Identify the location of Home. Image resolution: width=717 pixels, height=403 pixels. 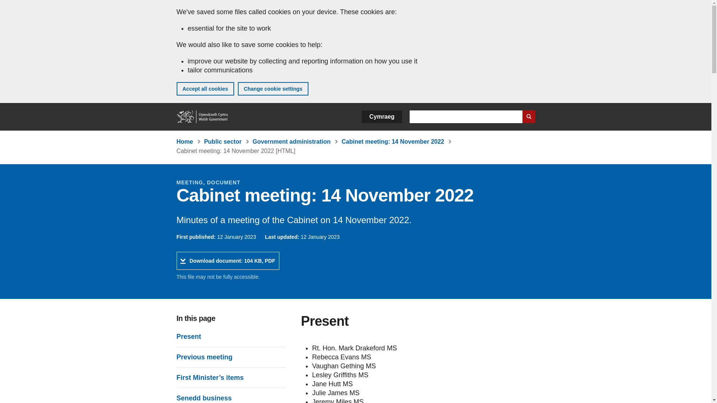
(184, 141).